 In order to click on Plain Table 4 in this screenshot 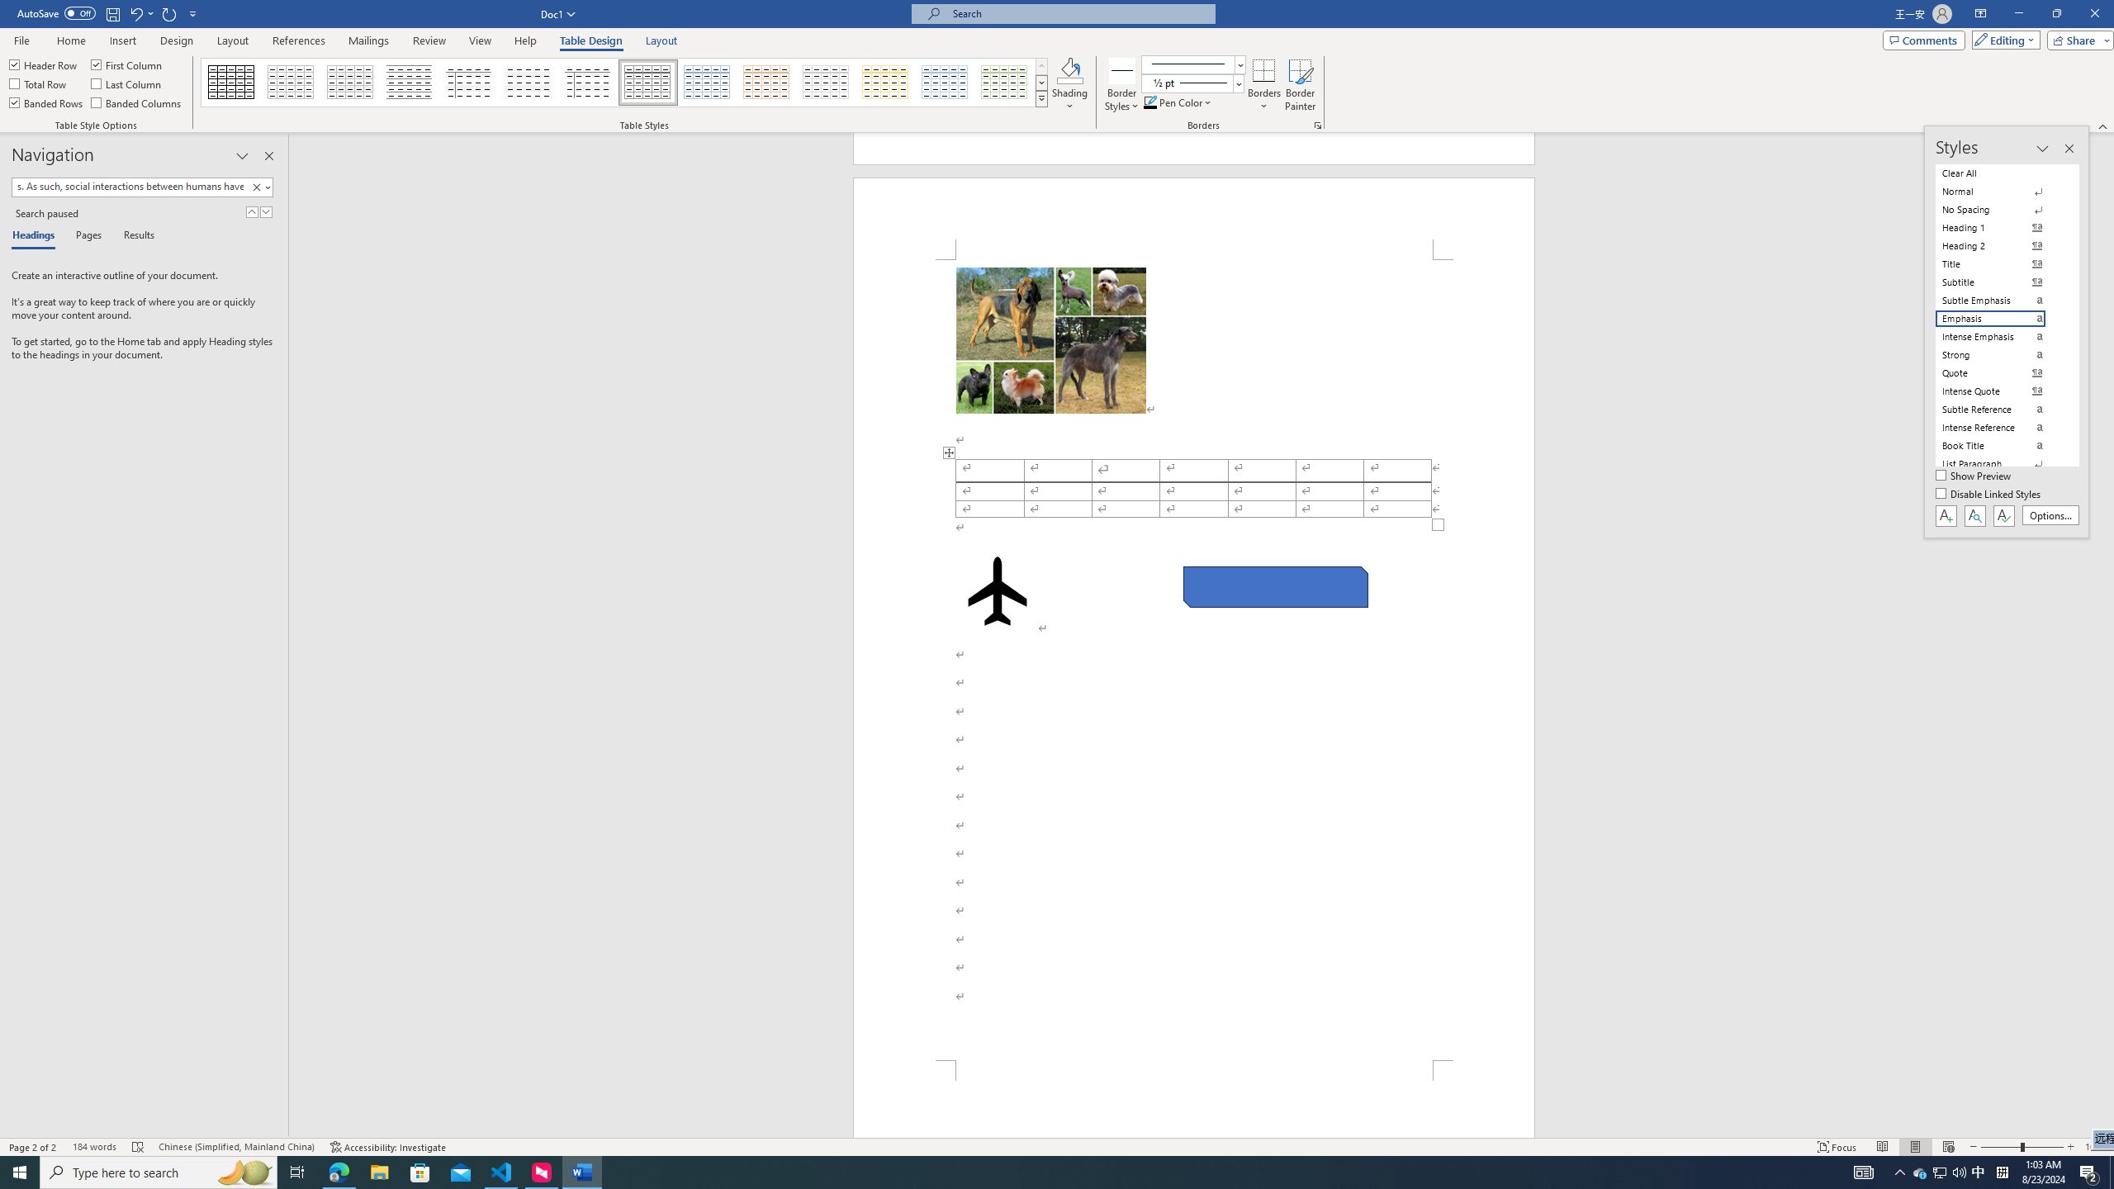, I will do `click(528, 83)`.